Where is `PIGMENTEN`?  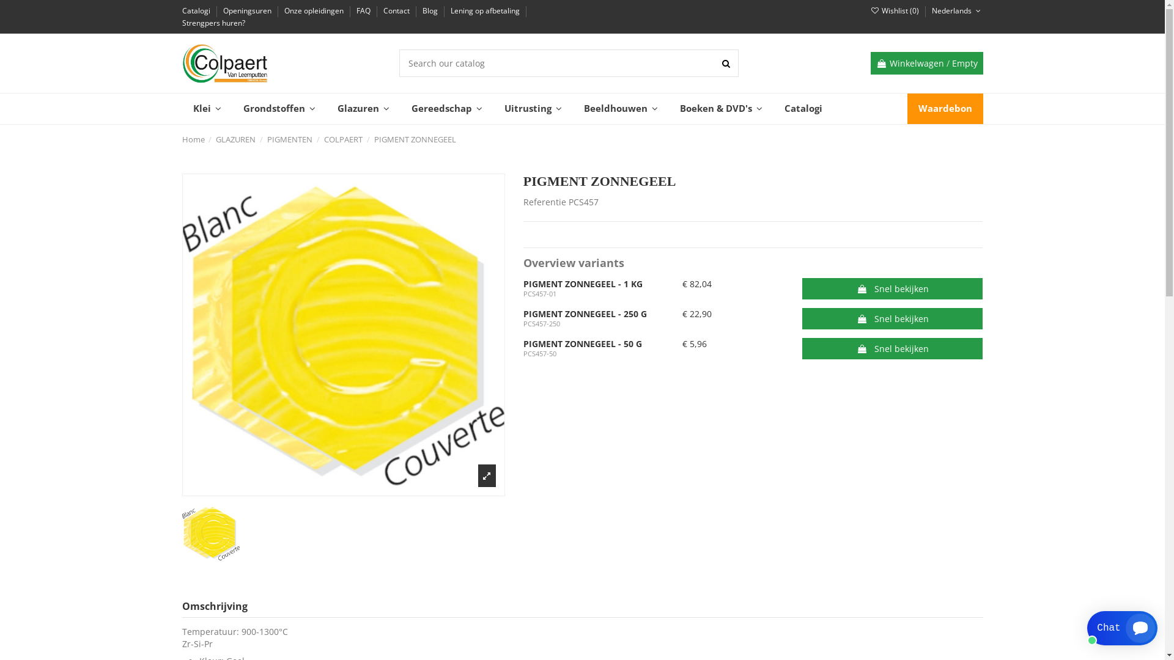
PIGMENTEN is located at coordinates (290, 139).